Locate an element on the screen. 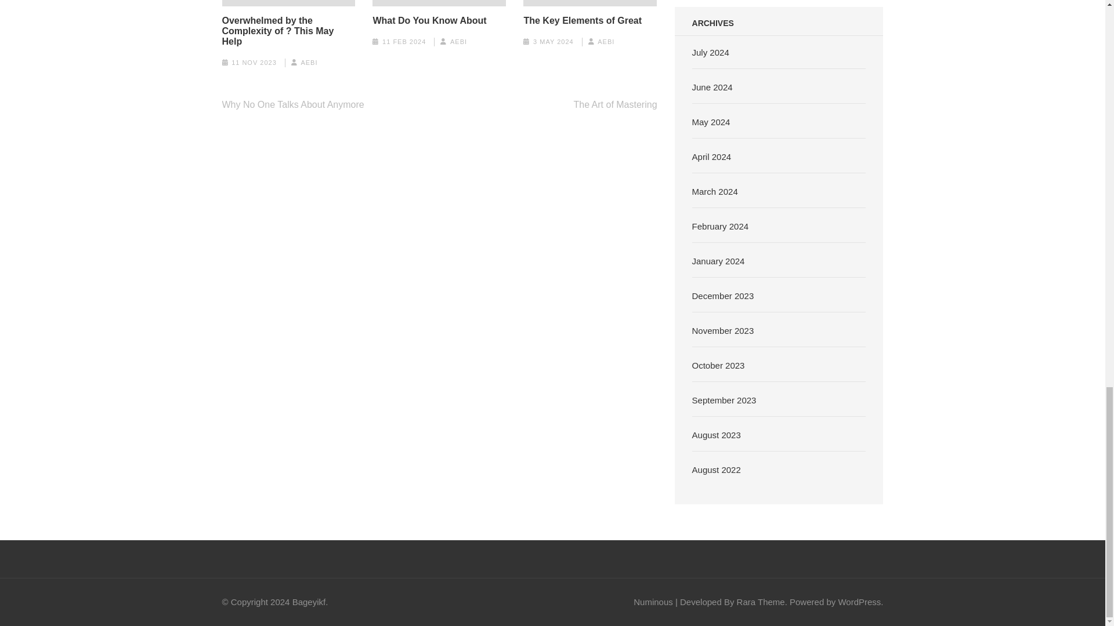 The height and width of the screenshot is (626, 1114). 11 FEB 2024 is located at coordinates (404, 41).